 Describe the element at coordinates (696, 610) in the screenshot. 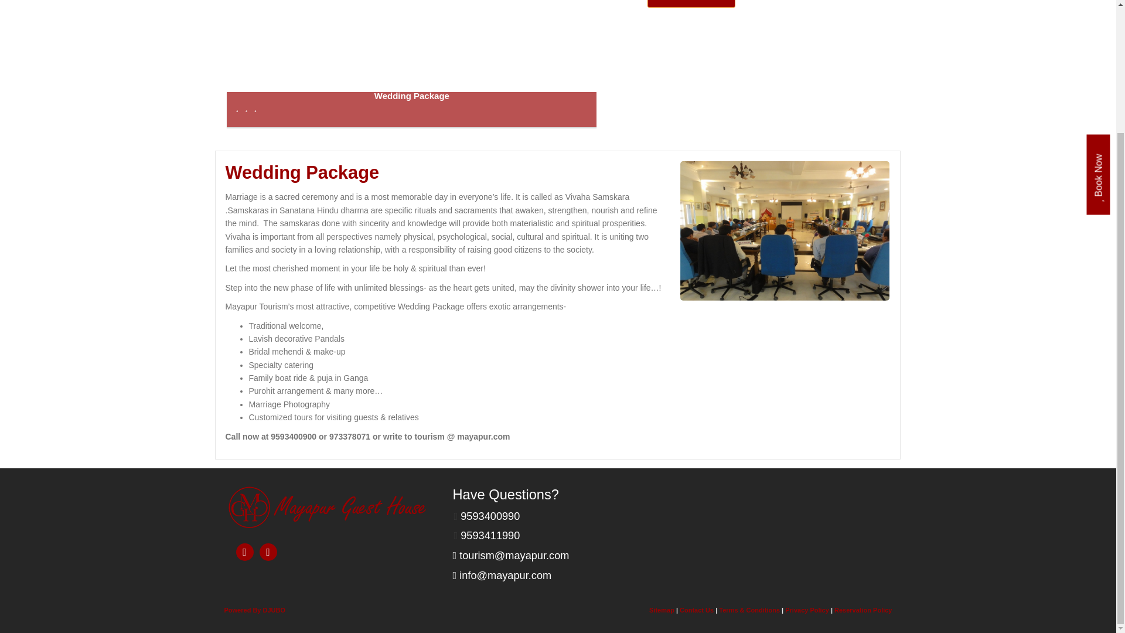

I see `Contact Us` at that location.